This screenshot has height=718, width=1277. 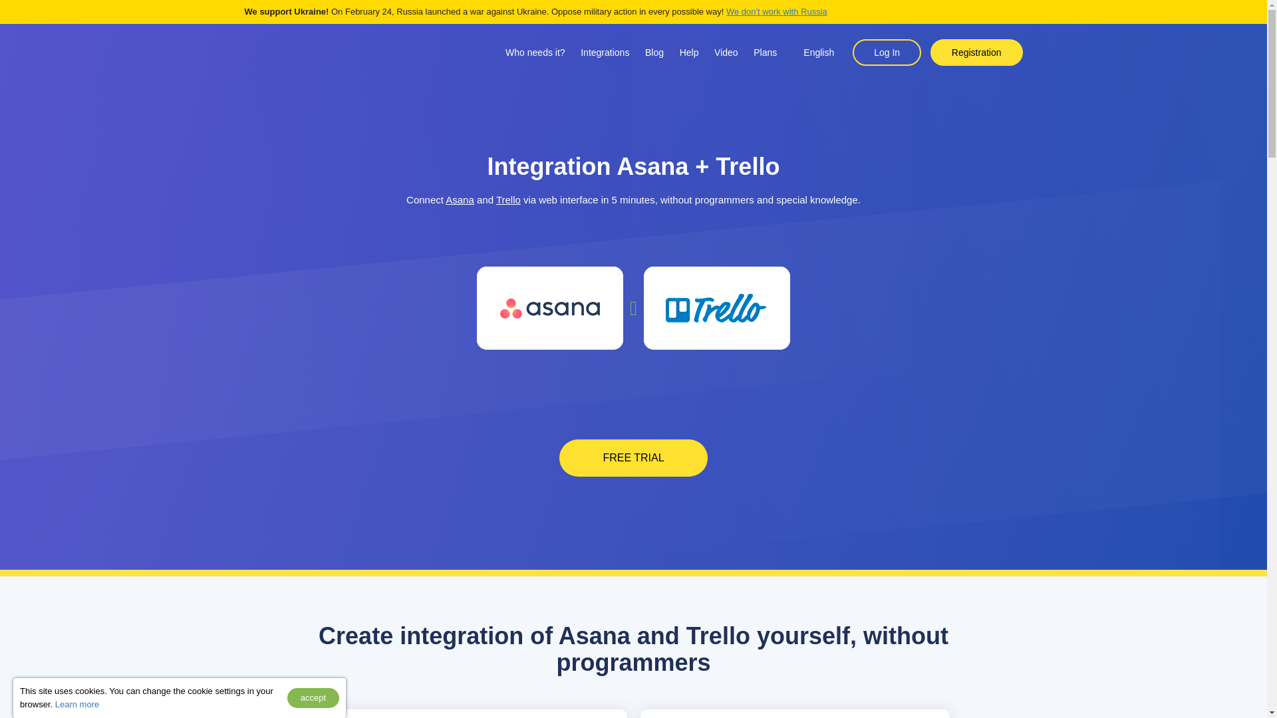 I want to click on Video, so click(x=726, y=53).